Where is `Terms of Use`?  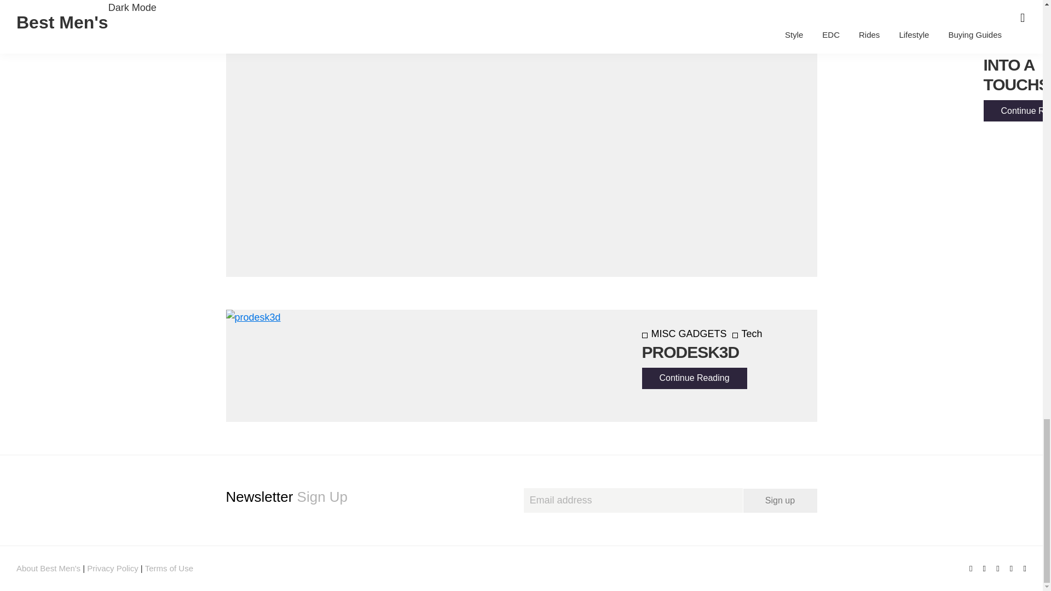 Terms of Use is located at coordinates (169, 568).